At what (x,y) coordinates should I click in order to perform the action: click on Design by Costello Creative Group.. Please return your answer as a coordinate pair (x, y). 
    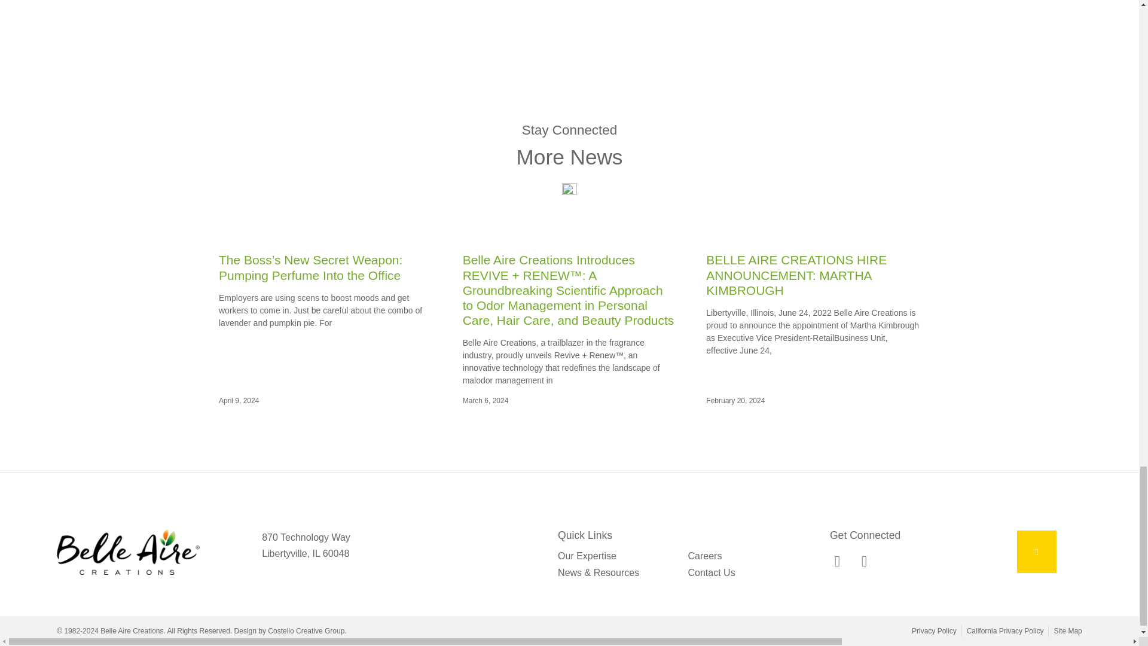
    Looking at the image, I should click on (290, 630).